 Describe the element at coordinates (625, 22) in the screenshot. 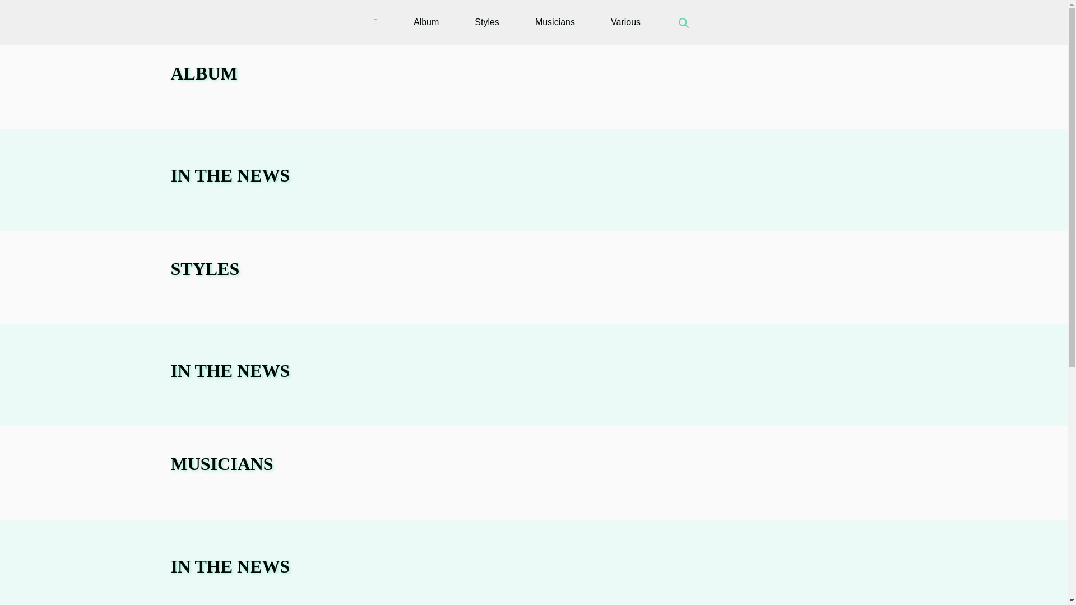

I see `Various` at that location.